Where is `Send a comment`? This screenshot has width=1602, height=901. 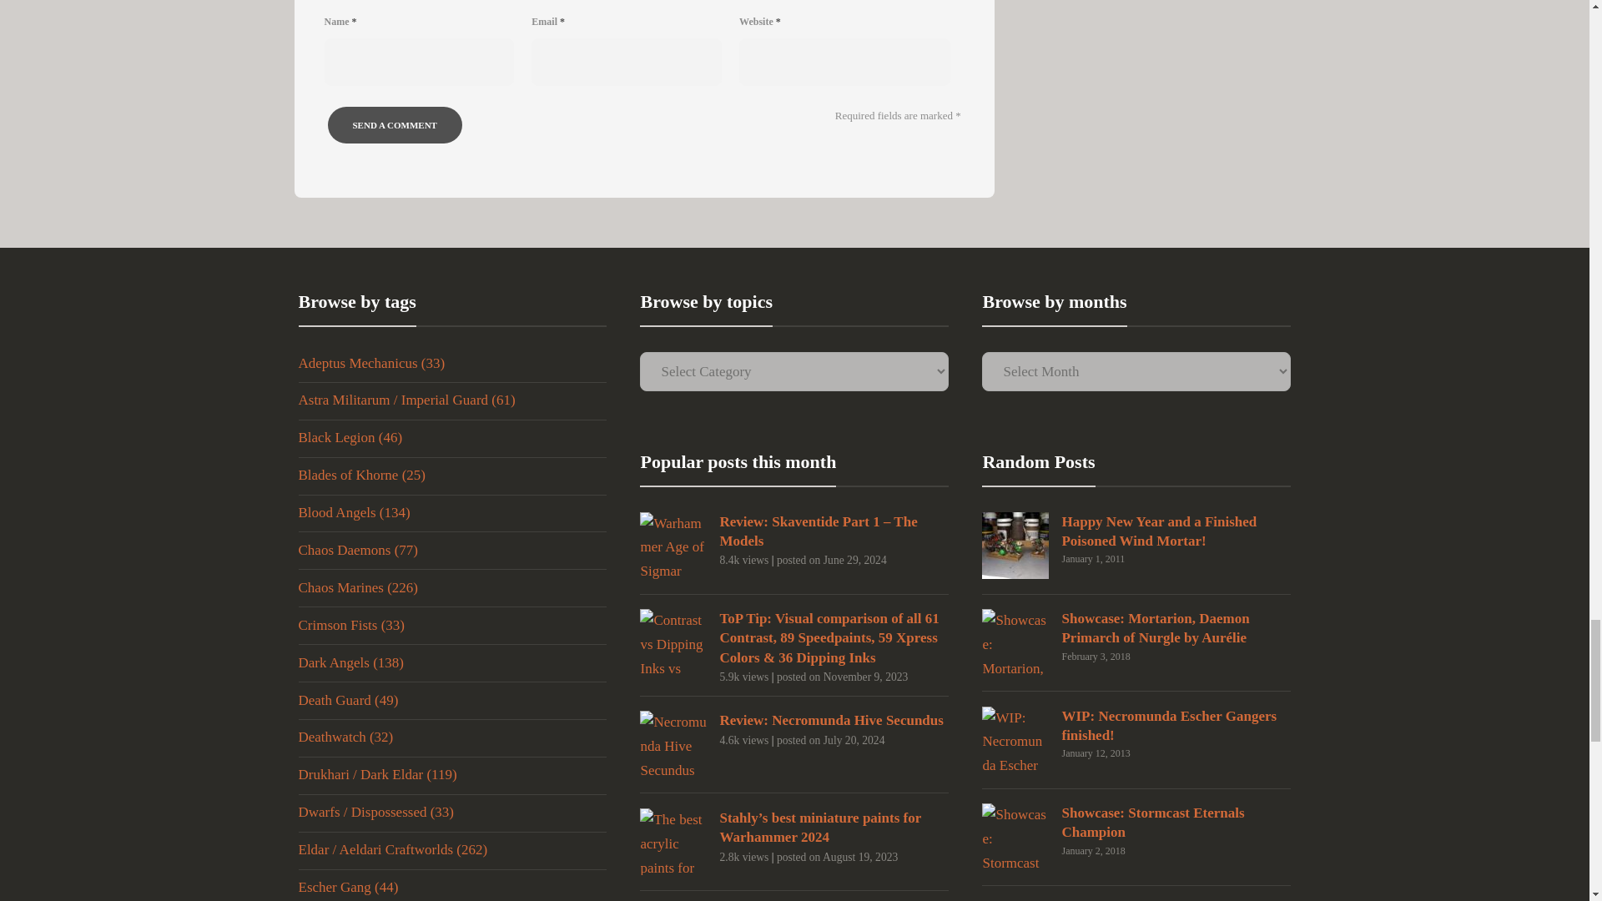
Send a comment is located at coordinates (394, 125).